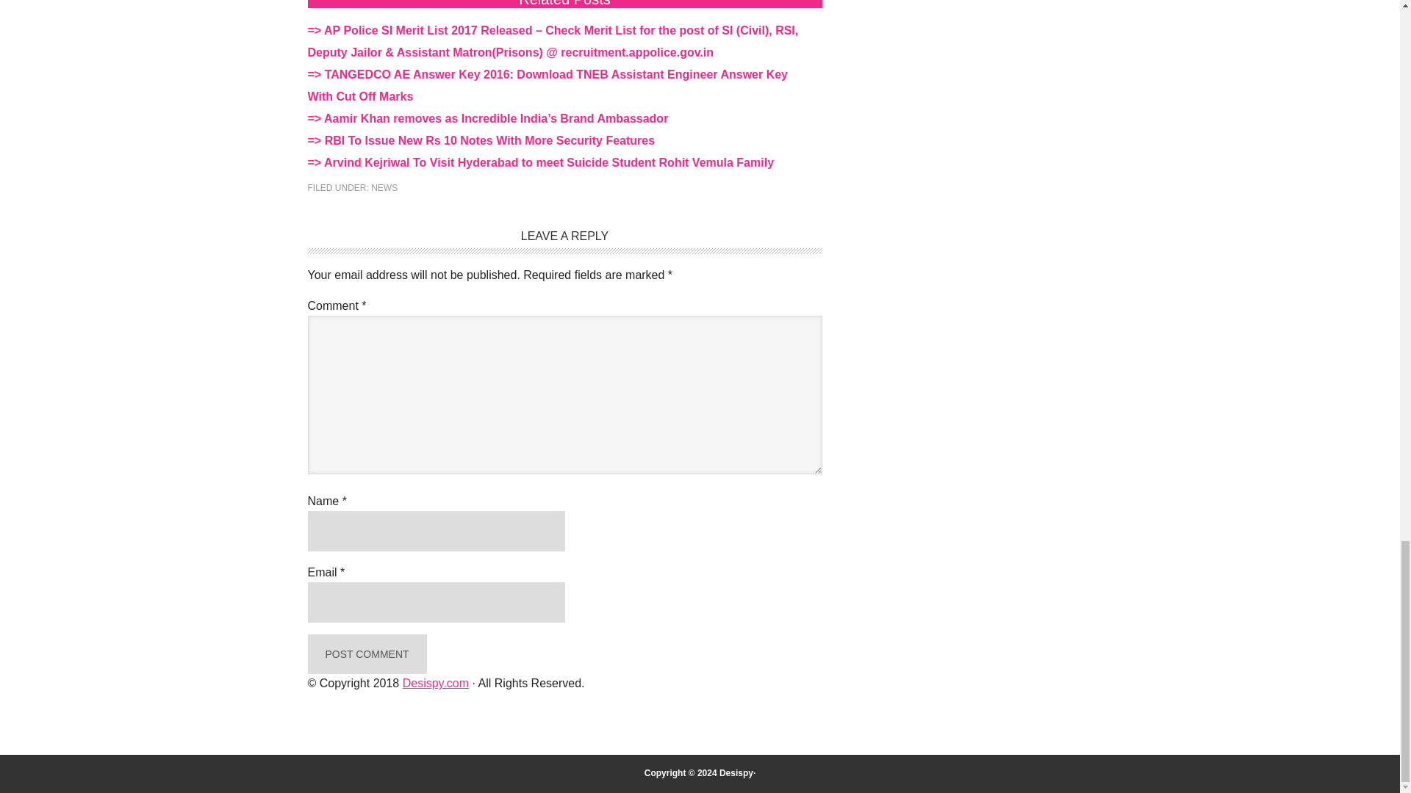 This screenshot has height=793, width=1411. I want to click on Desispy.com, so click(435, 683).